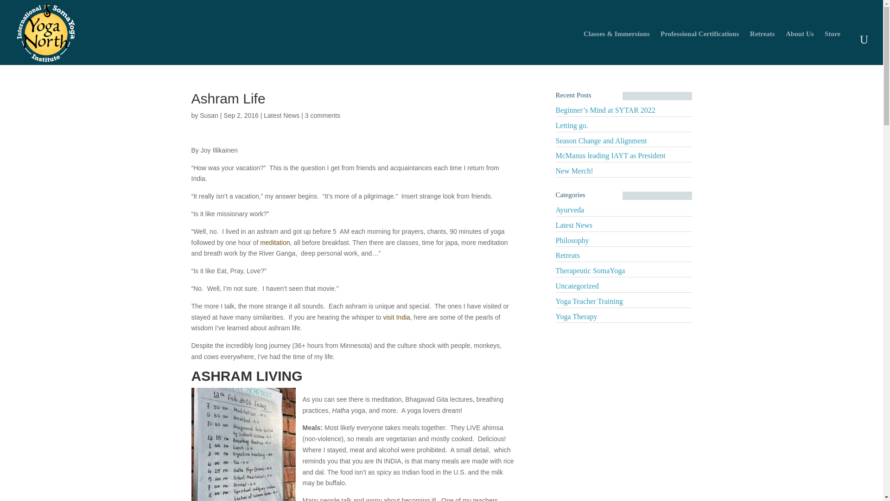 The image size is (890, 501). Describe the element at coordinates (704, 38) in the screenshot. I see `Professional Certifications` at that location.